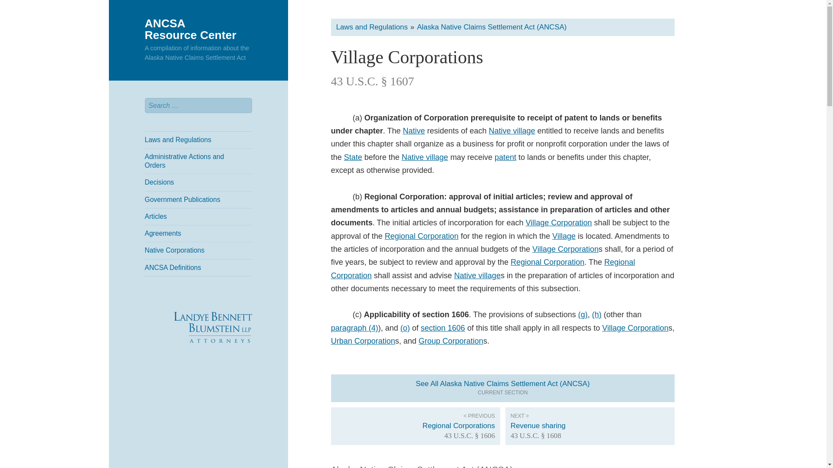 This screenshot has height=468, width=833. Describe the element at coordinates (422, 236) in the screenshot. I see `Regional Corporation` at that location.